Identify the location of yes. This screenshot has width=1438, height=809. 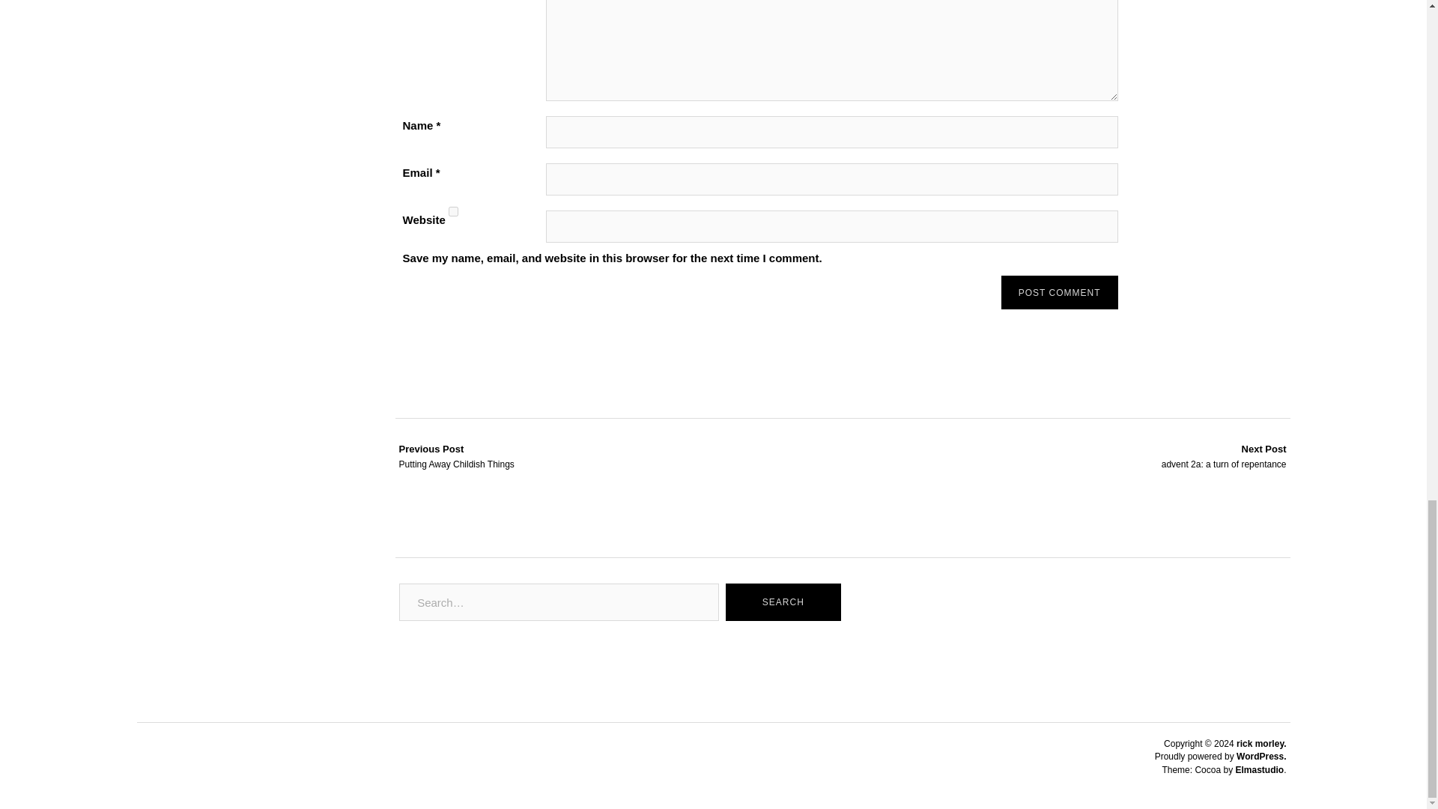
(454, 211).